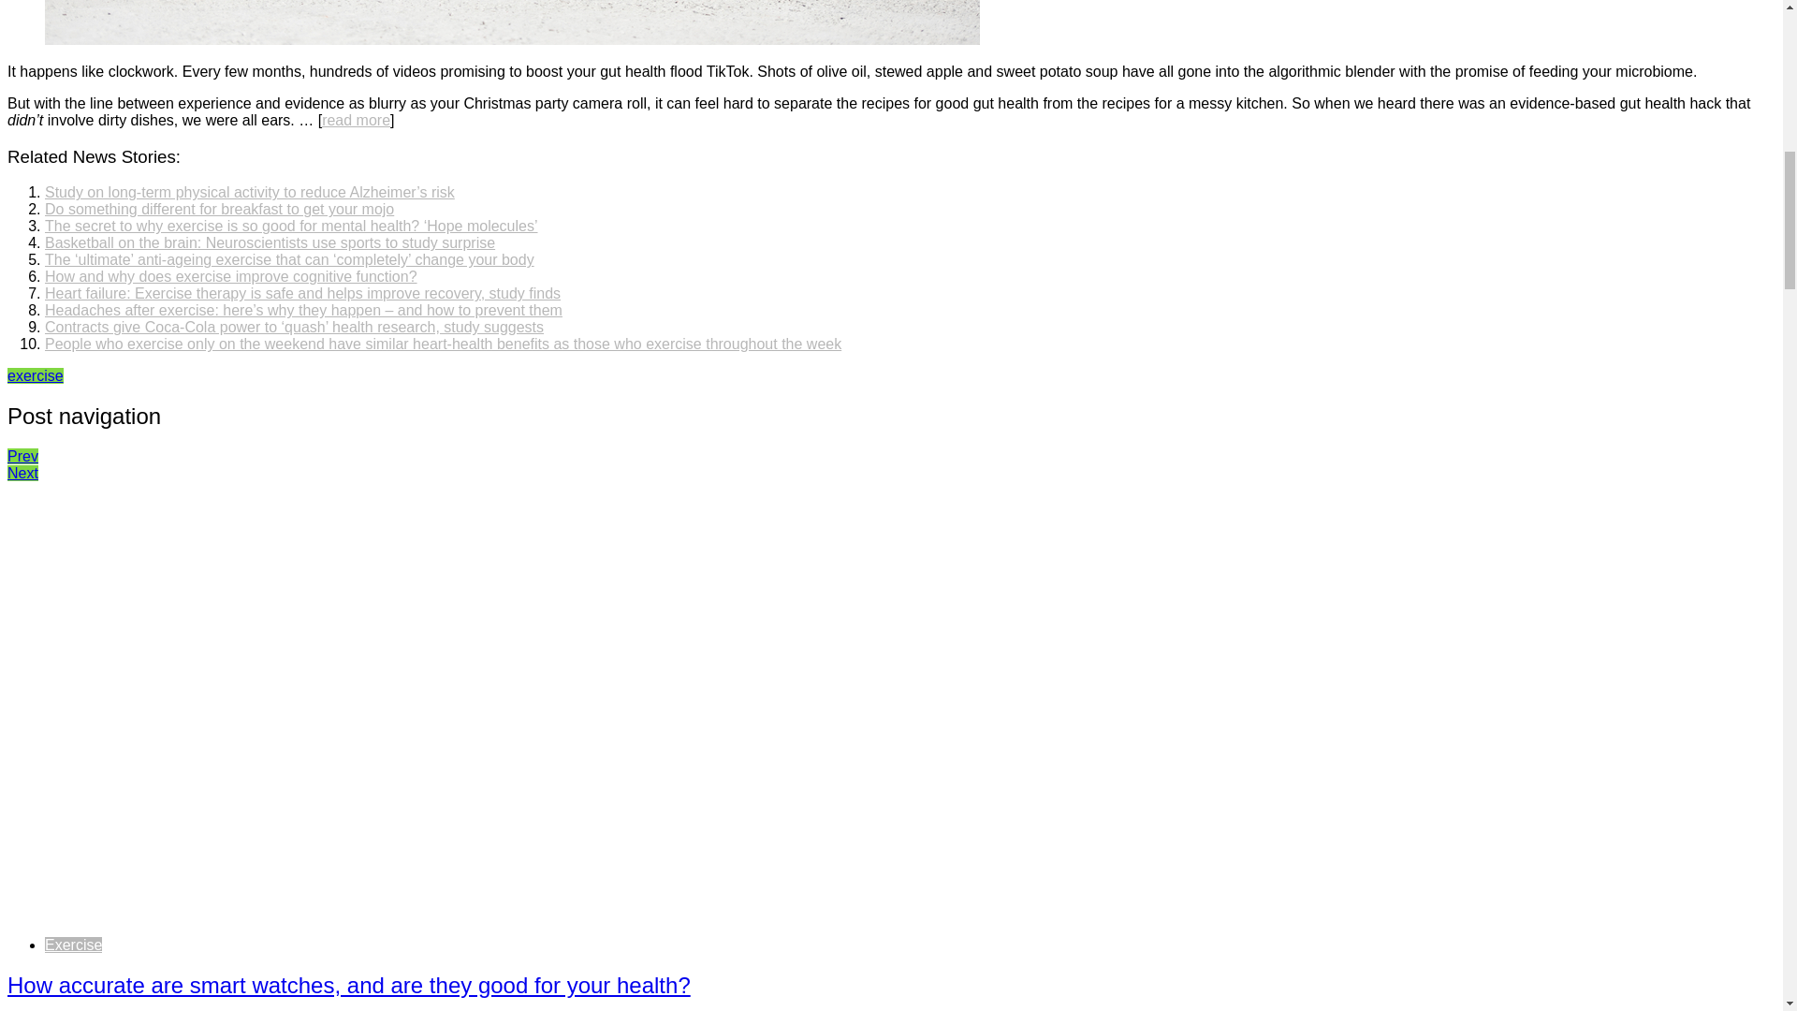 The width and height of the screenshot is (1797, 1011). Describe the element at coordinates (230, 276) in the screenshot. I see `How and why does exercise improve cognitive function?` at that location.